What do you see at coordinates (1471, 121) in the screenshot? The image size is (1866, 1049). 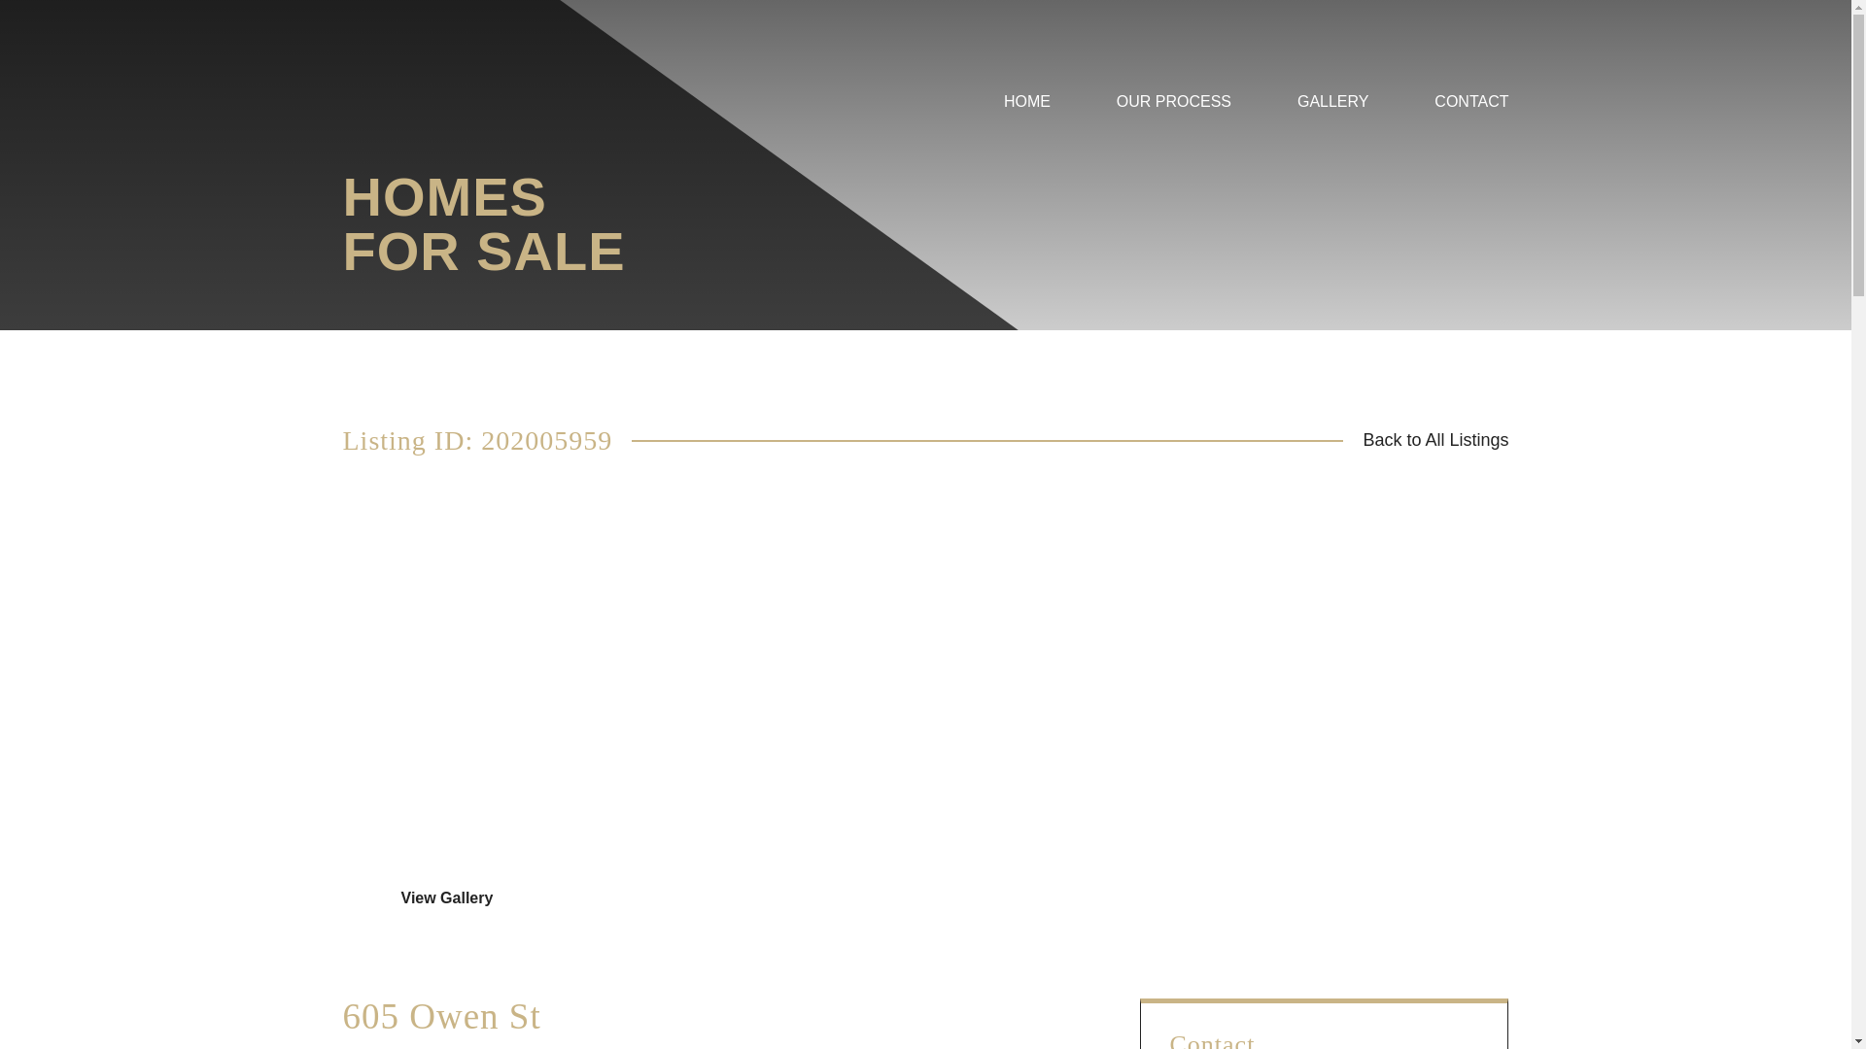 I see `CONTACT` at bounding box center [1471, 121].